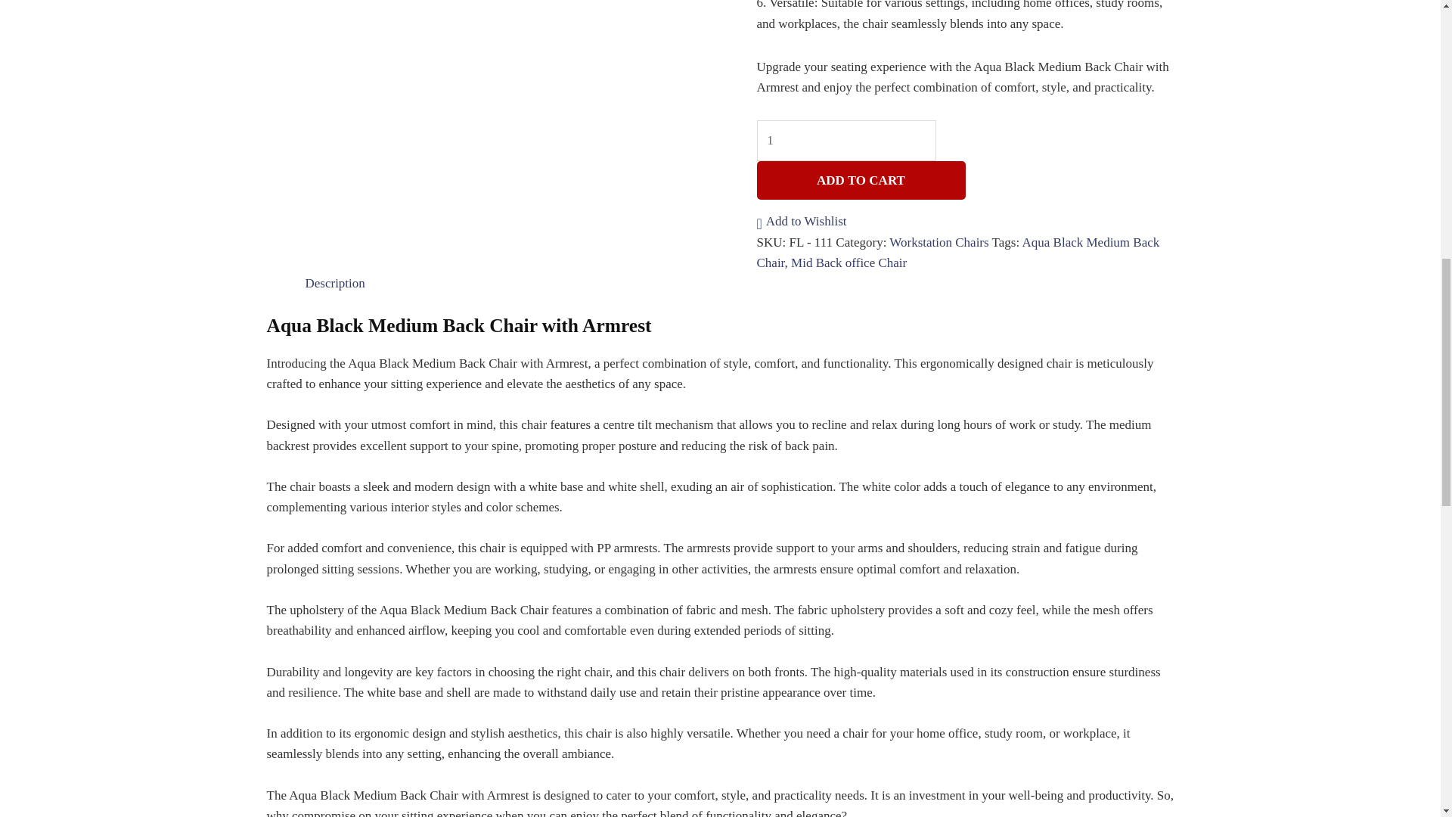 The height and width of the screenshot is (817, 1452). I want to click on 1, so click(846, 141).